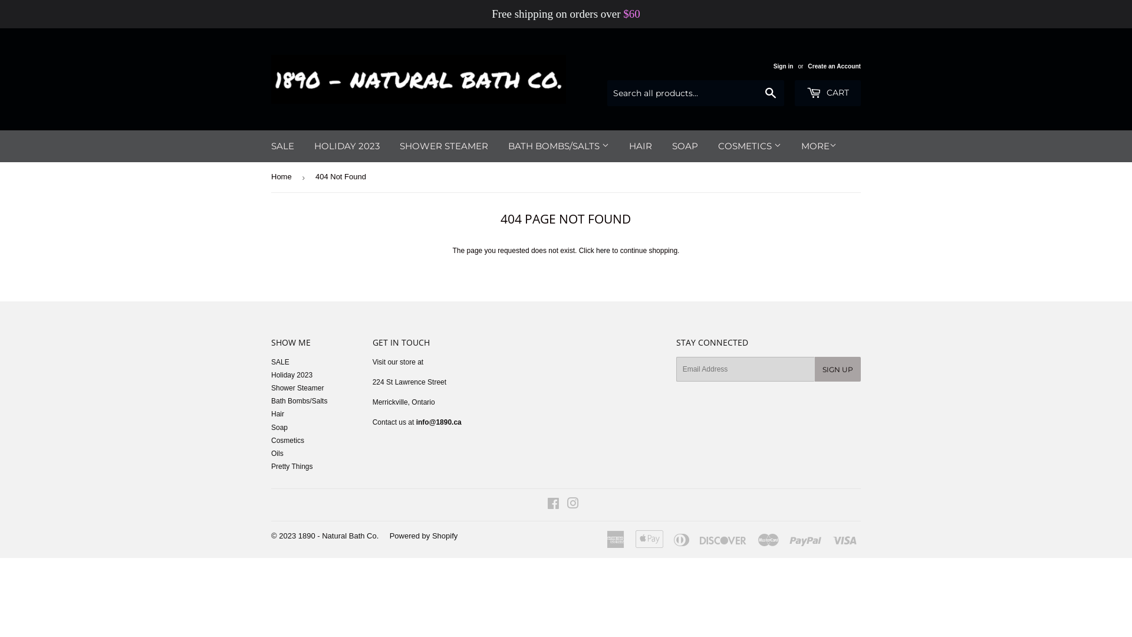  What do you see at coordinates (347, 146) in the screenshot?
I see `HOLIDAY 2023` at bounding box center [347, 146].